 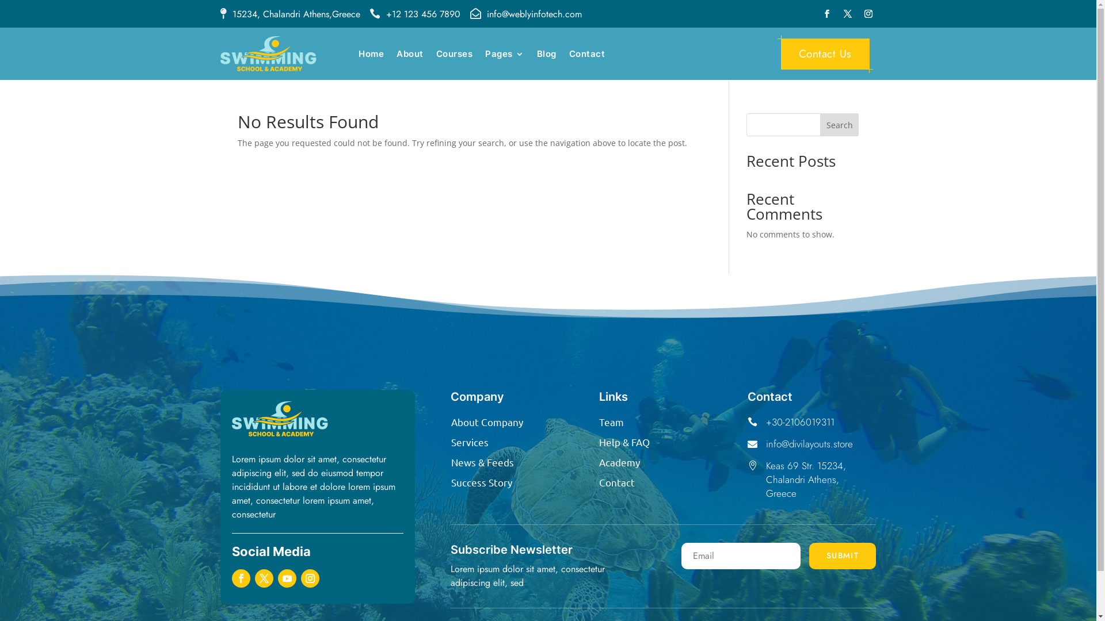 I want to click on info@divilayouts.store, so click(x=809, y=444).